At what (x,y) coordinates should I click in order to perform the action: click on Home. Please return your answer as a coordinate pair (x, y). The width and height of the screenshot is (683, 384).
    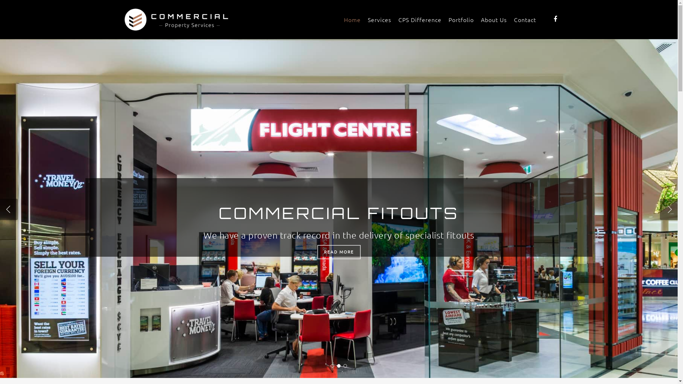
    Looking at the image, I should click on (352, 19).